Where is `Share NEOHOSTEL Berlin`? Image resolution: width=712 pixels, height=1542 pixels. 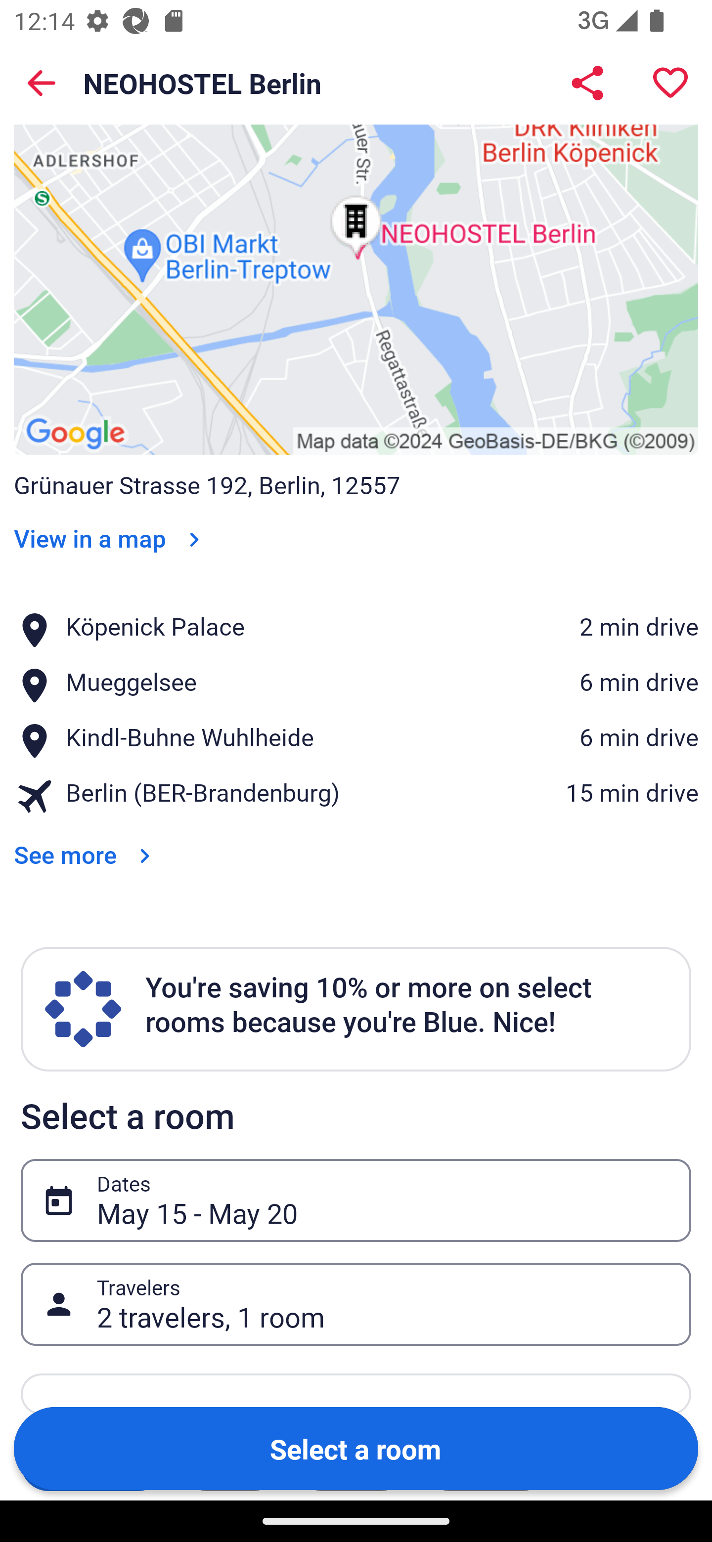 Share NEOHOSTEL Berlin is located at coordinates (587, 83).